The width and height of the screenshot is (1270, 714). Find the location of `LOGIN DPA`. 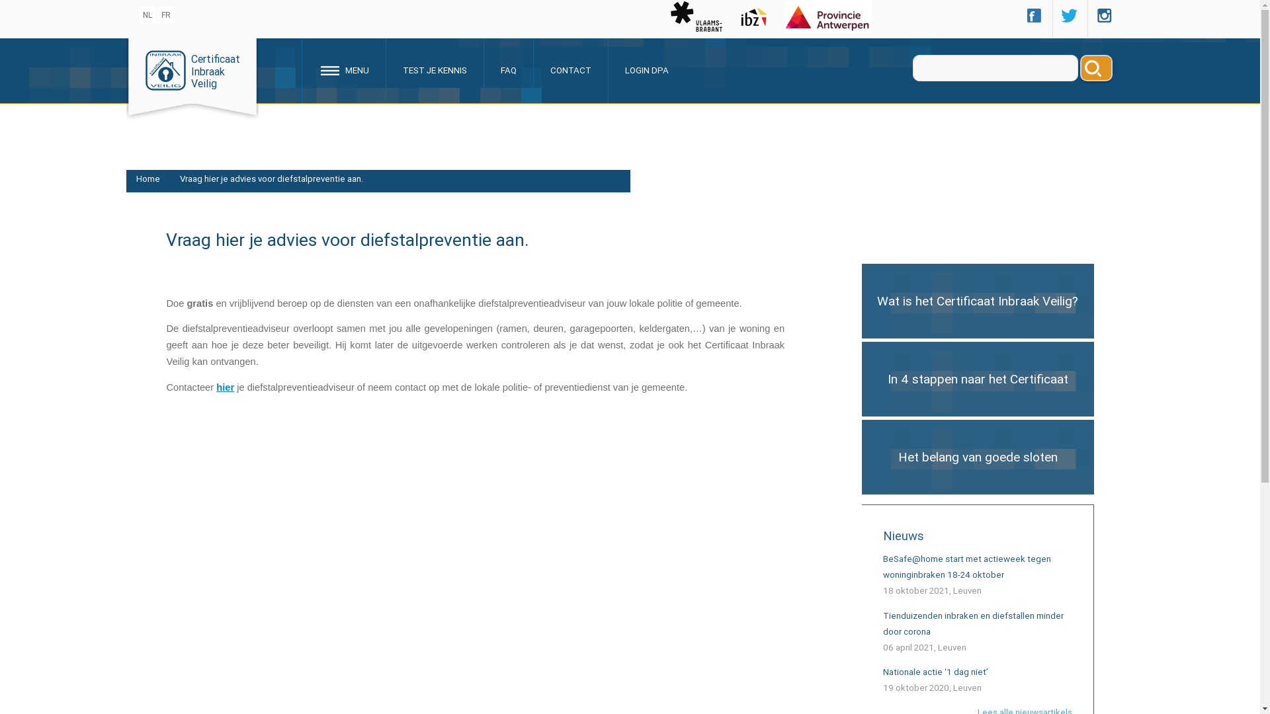

LOGIN DPA is located at coordinates (647, 70).